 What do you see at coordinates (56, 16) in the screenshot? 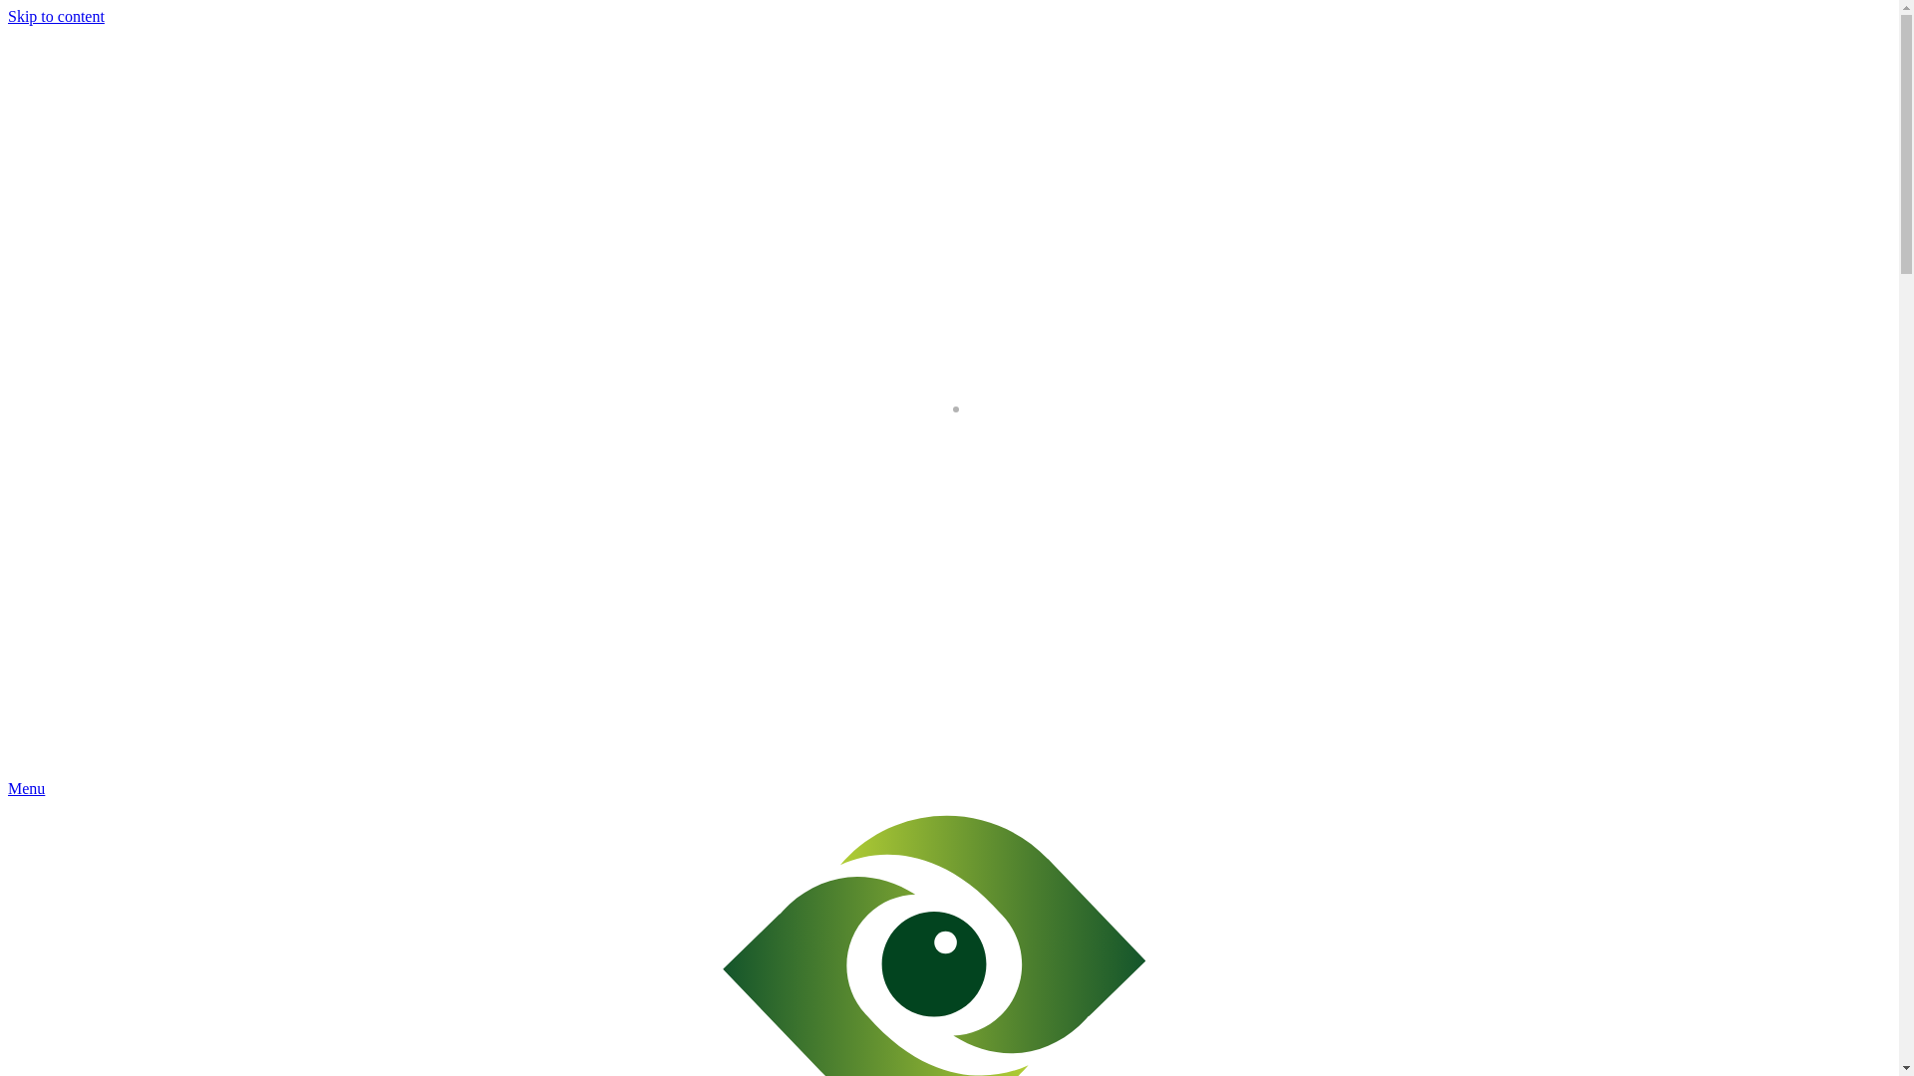
I see `Skip to content` at bounding box center [56, 16].